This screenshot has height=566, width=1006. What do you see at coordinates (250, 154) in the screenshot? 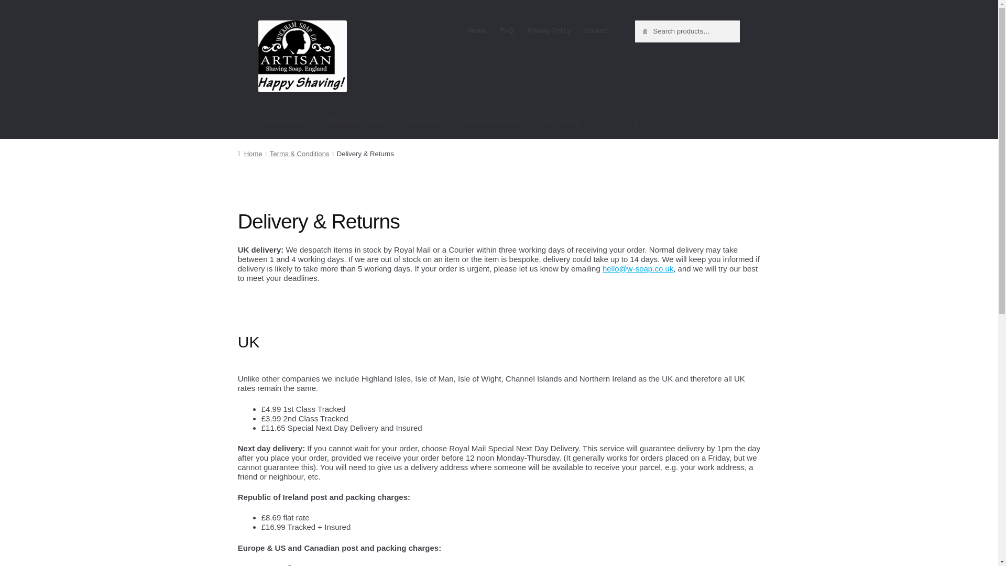
I see `Home` at bounding box center [250, 154].